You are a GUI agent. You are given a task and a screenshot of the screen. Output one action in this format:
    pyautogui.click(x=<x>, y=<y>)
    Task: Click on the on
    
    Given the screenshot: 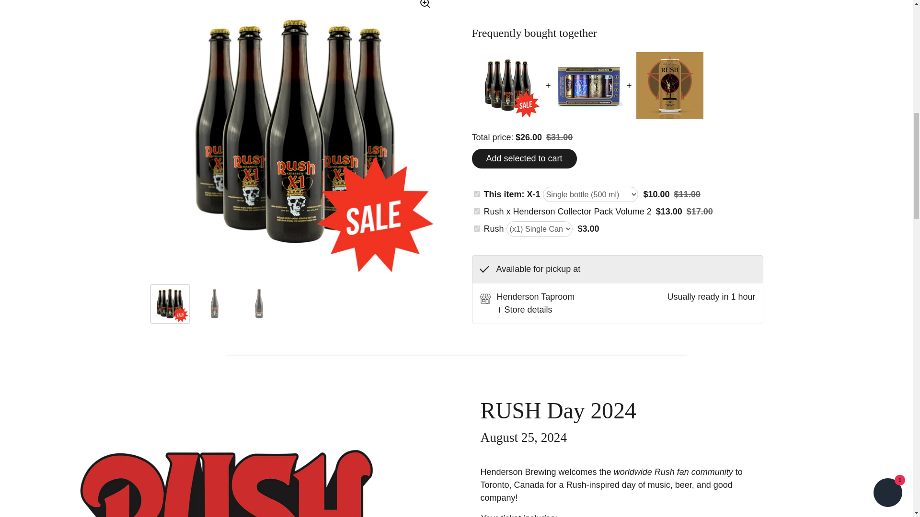 What is the action you would take?
    pyautogui.click(x=476, y=228)
    